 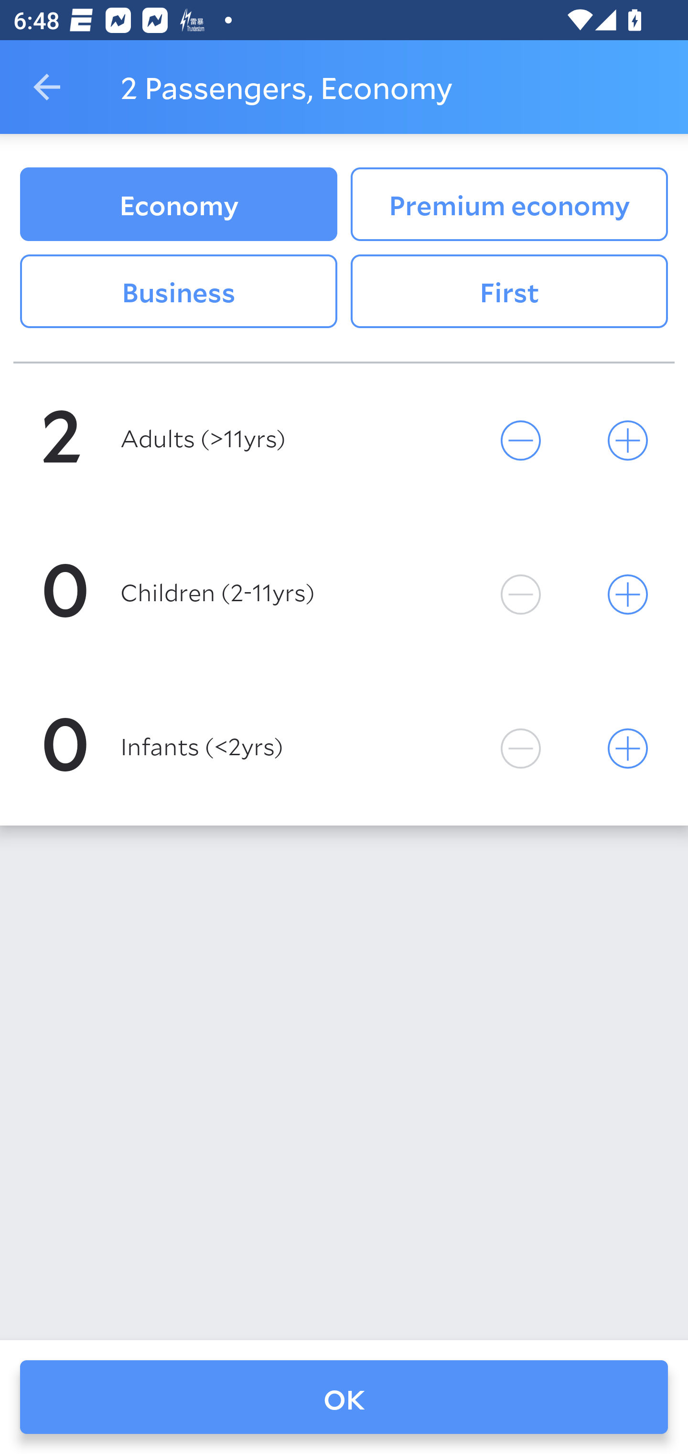 I want to click on First, so click(x=509, y=292).